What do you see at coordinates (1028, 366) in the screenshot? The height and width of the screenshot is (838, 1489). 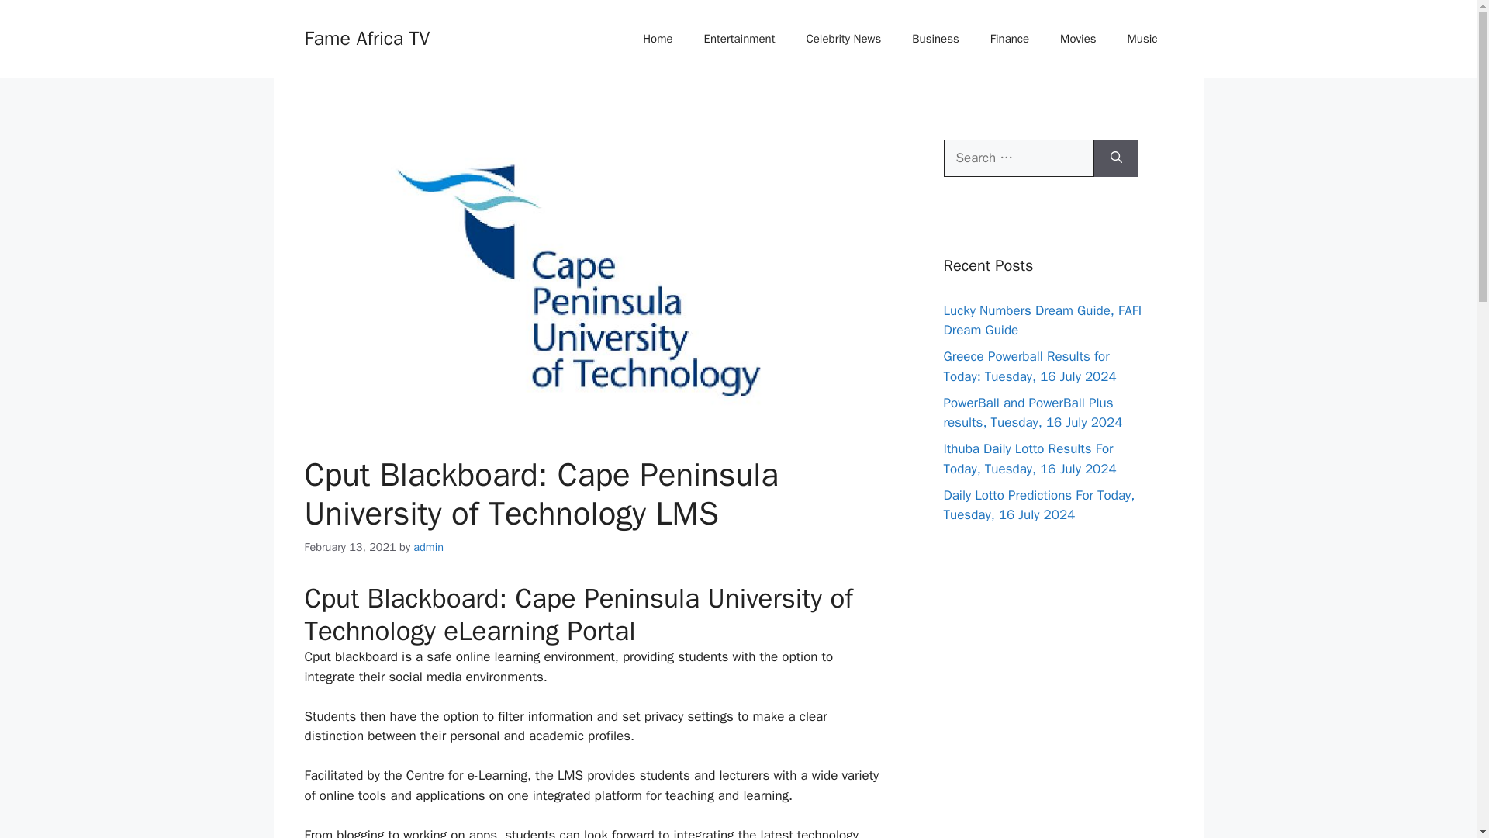 I see `Greece Powerball Results for Today: Tuesday, 16 July 2024` at bounding box center [1028, 366].